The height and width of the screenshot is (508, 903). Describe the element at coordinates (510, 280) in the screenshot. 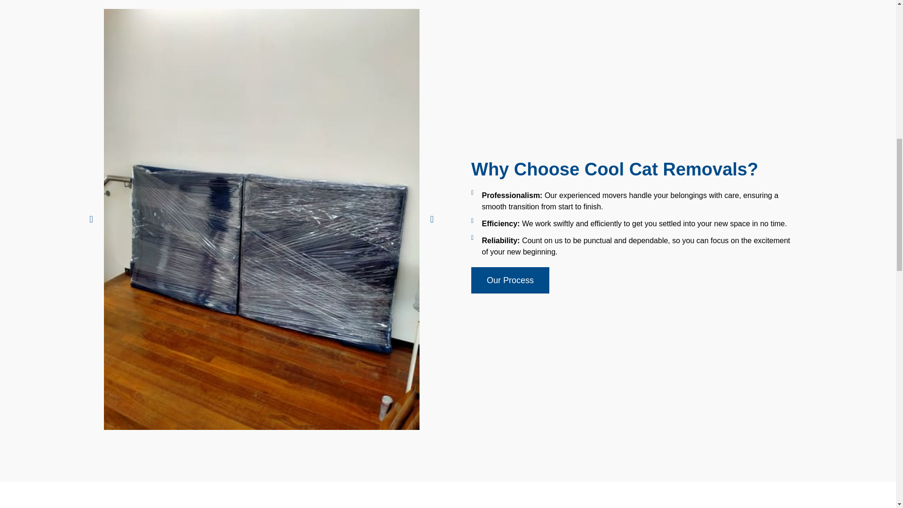

I see `Our Process` at that location.